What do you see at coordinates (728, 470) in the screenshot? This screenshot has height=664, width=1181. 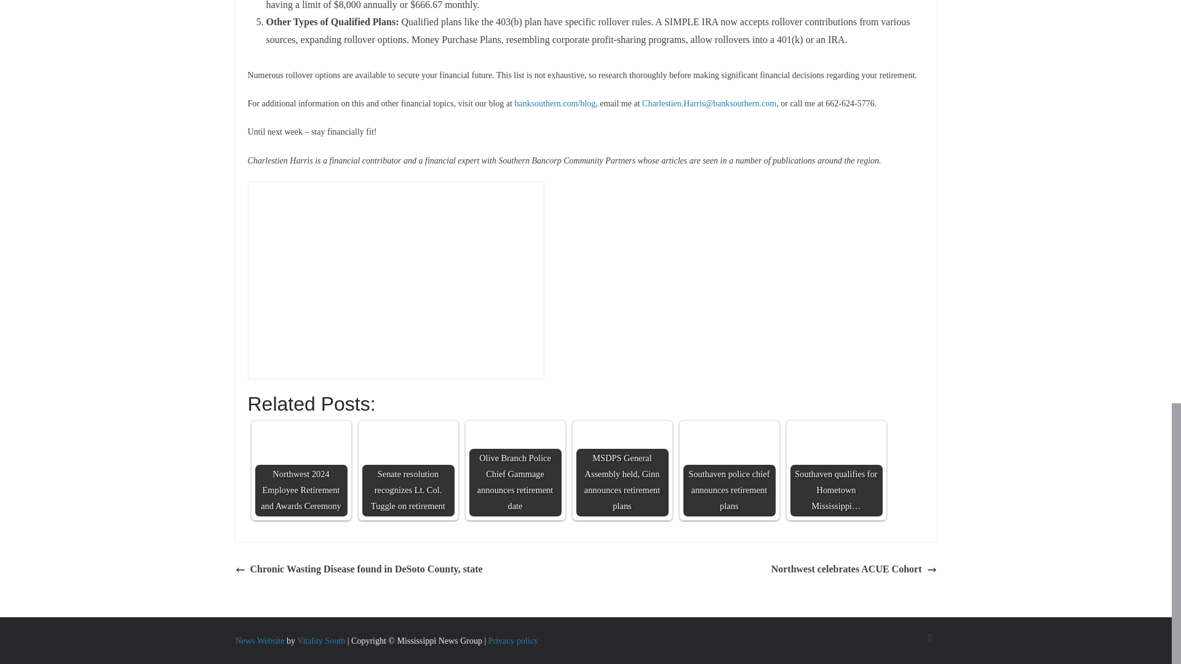 I see `Southaven police chief announces retirement plans` at bounding box center [728, 470].